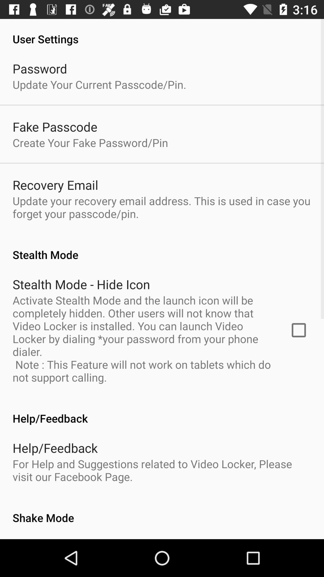  What do you see at coordinates (82, 539) in the screenshot?
I see `flip until the shake phone to app` at bounding box center [82, 539].